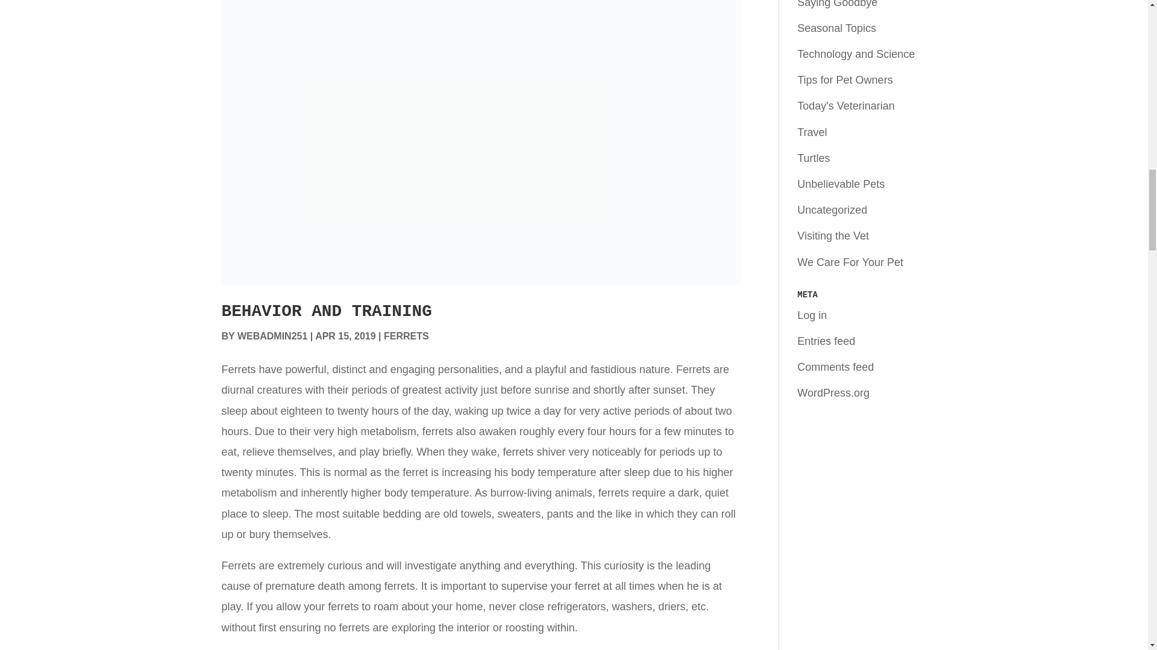 This screenshot has width=1157, height=650. I want to click on Posts by webadmin251, so click(272, 336).